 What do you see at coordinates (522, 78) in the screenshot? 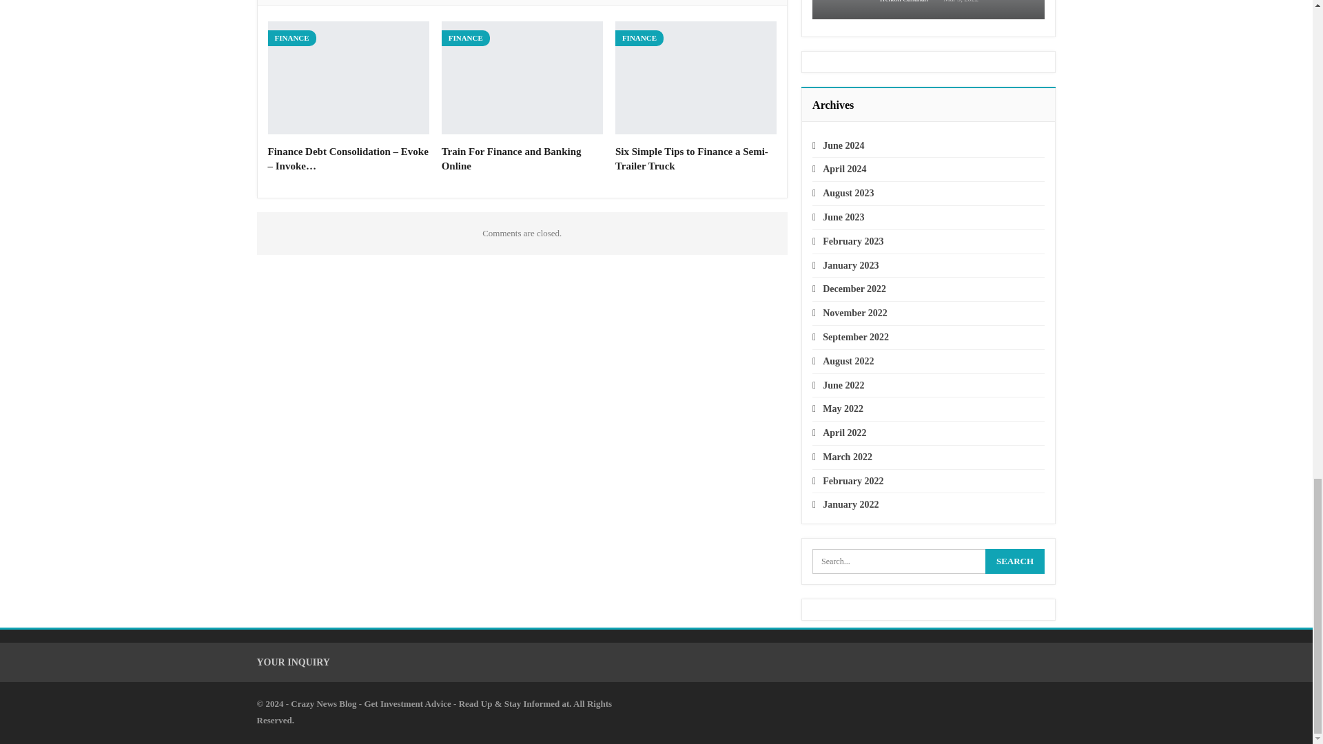
I see `Train For Finance and Banking Online` at bounding box center [522, 78].